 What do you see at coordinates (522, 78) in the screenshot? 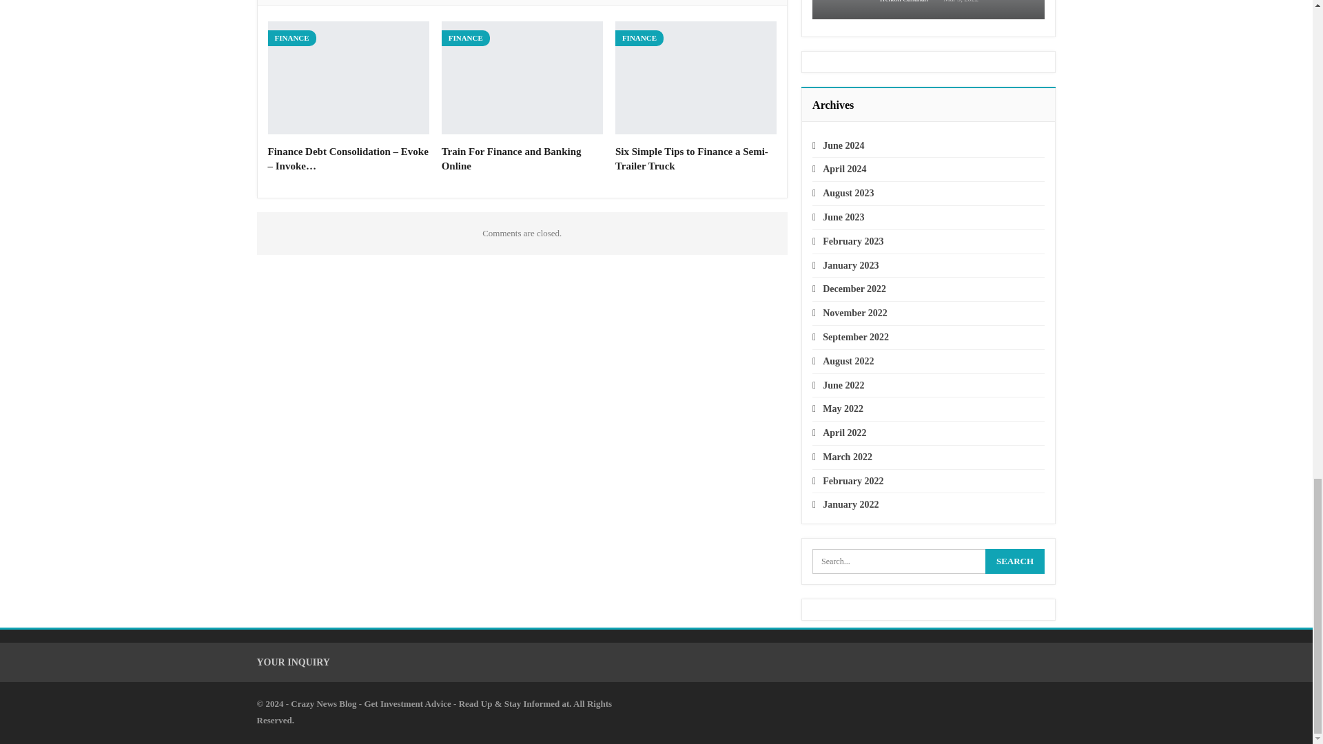
I see `Train For Finance and Banking Online` at bounding box center [522, 78].